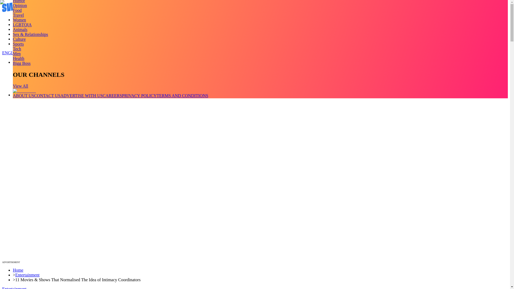  What do you see at coordinates (82, 96) in the screenshot?
I see `ADVERTISE WITH US` at bounding box center [82, 96].